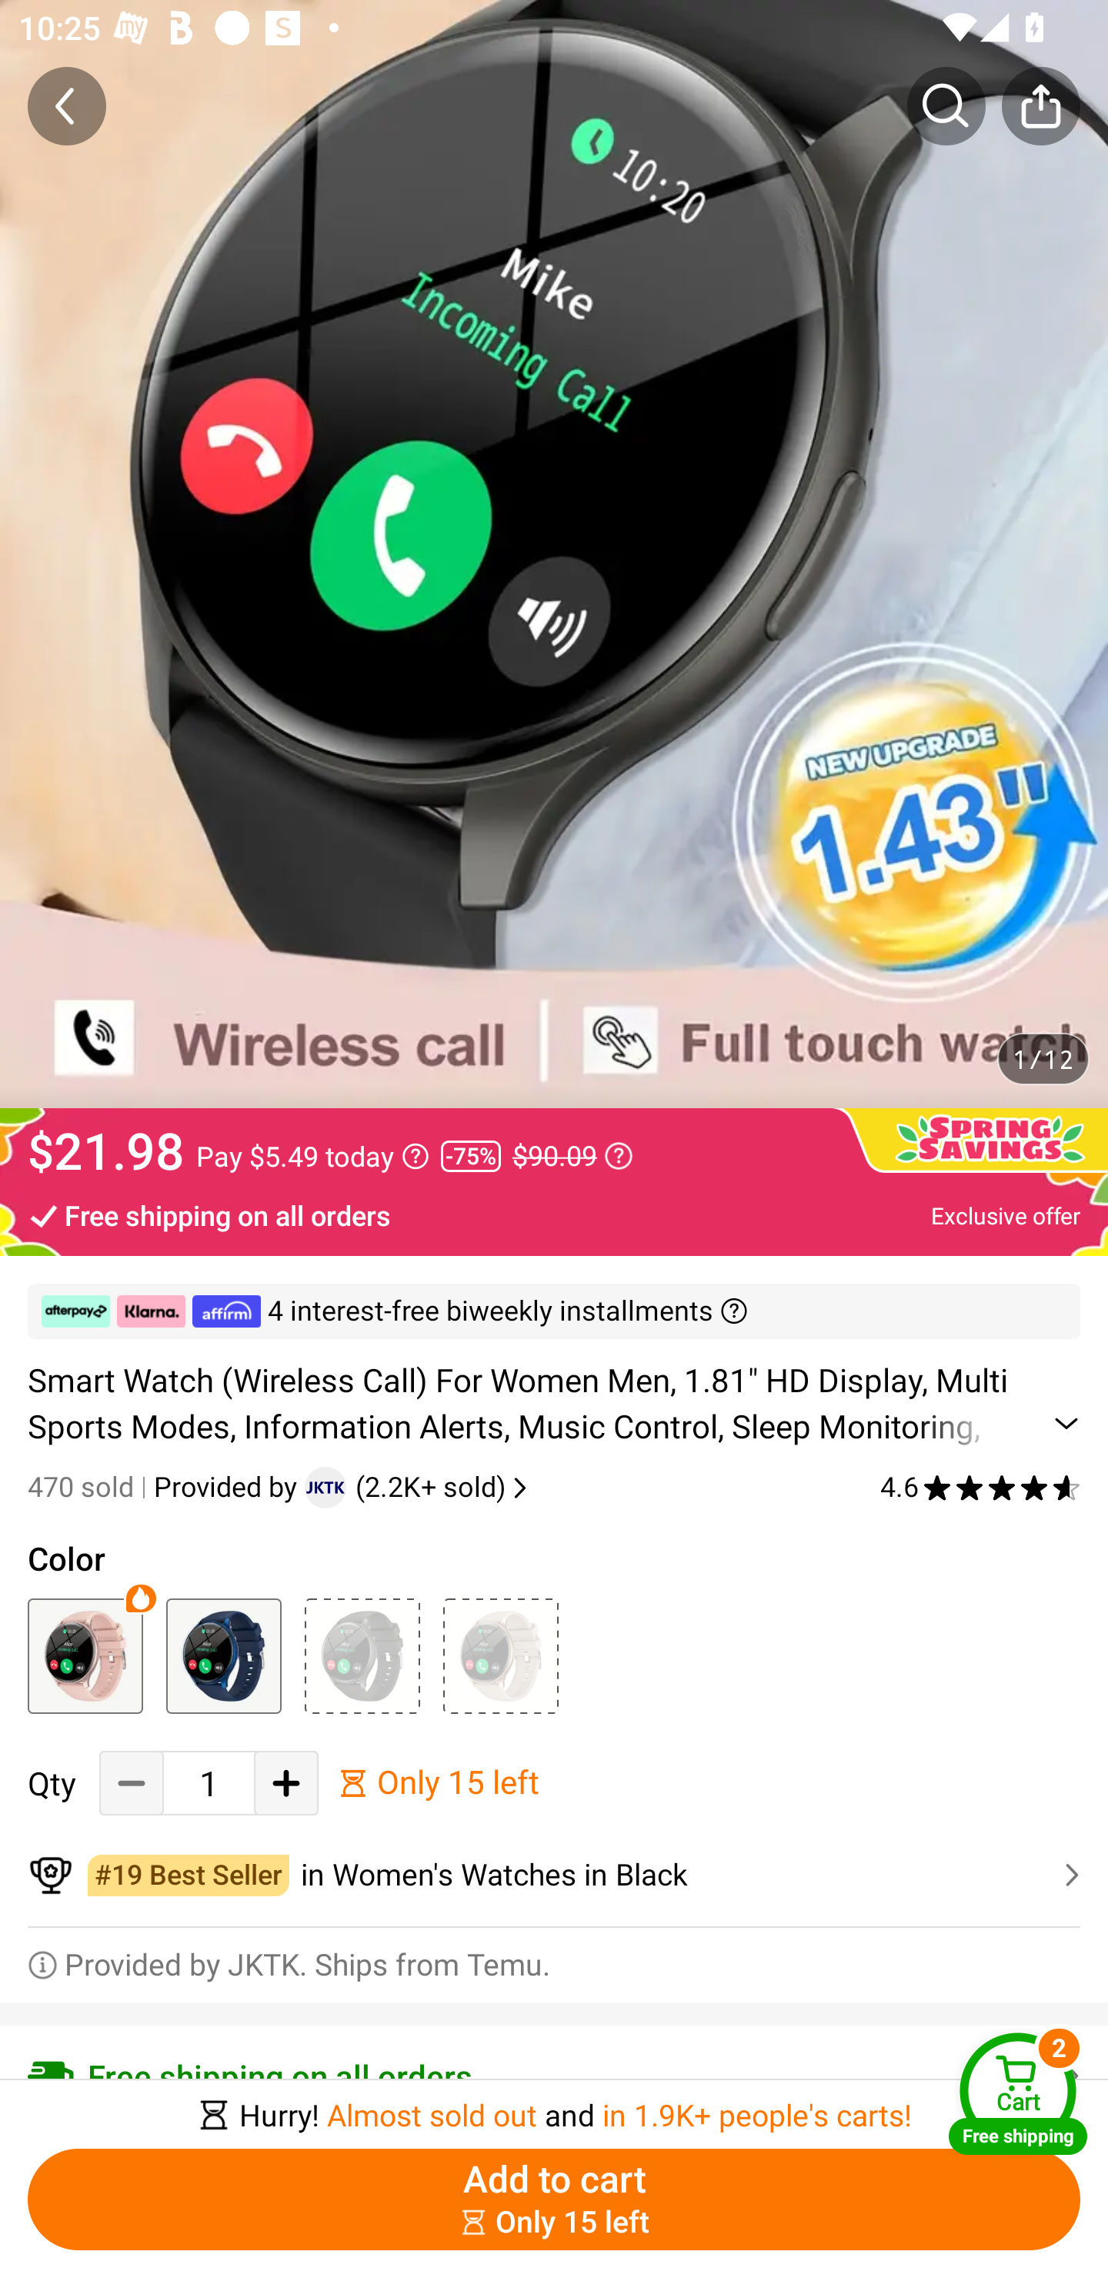  I want to click on Add to cart ￼￼Only 15 left, so click(554, 2200).